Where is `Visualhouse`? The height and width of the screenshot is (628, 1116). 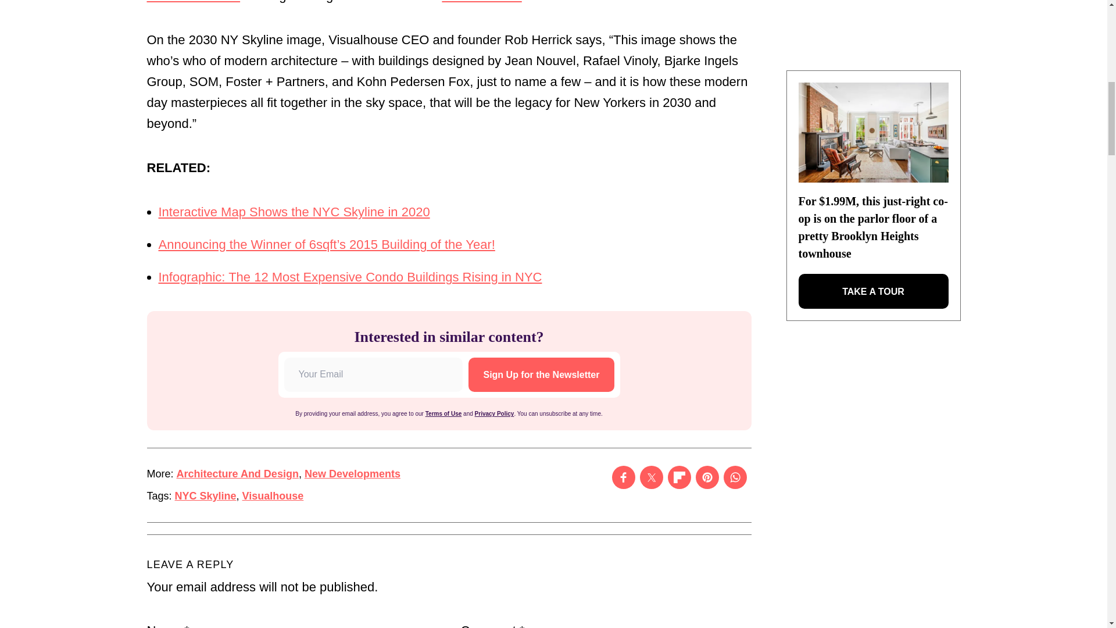 Visualhouse is located at coordinates (273, 495).